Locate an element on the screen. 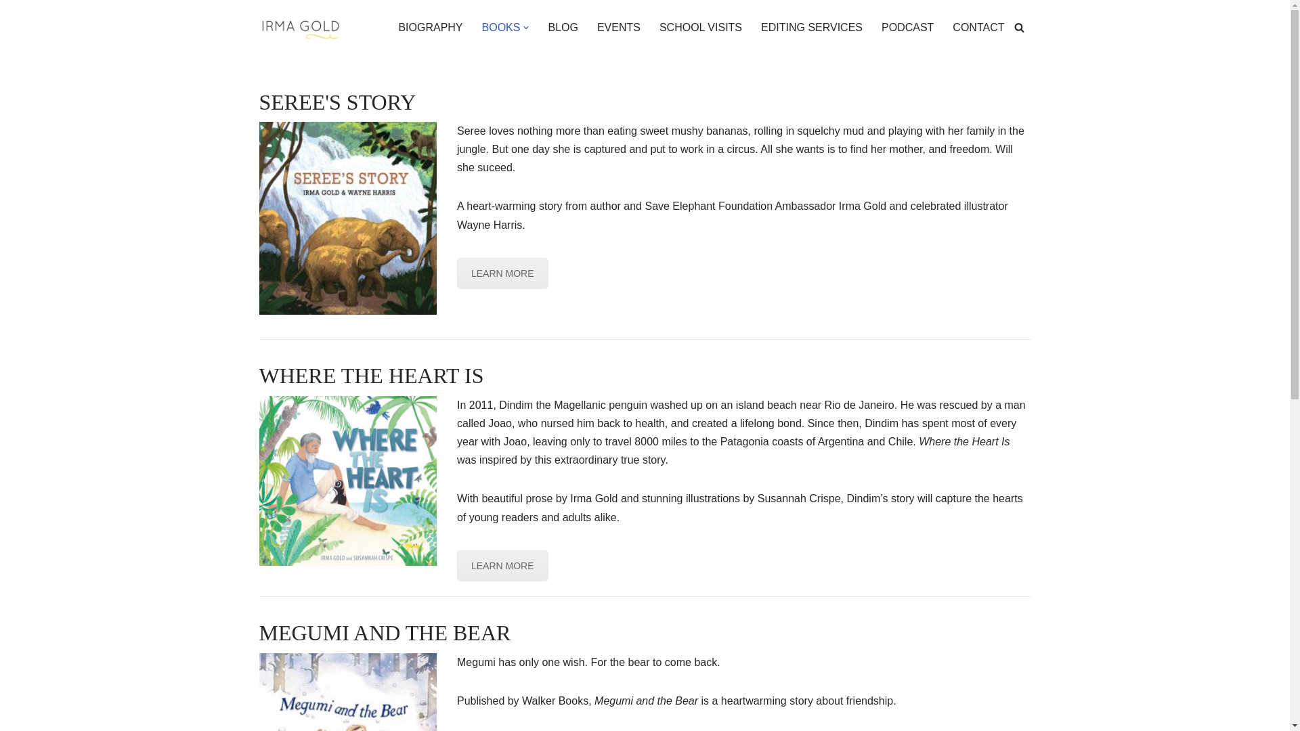  BLOG is located at coordinates (562, 27).